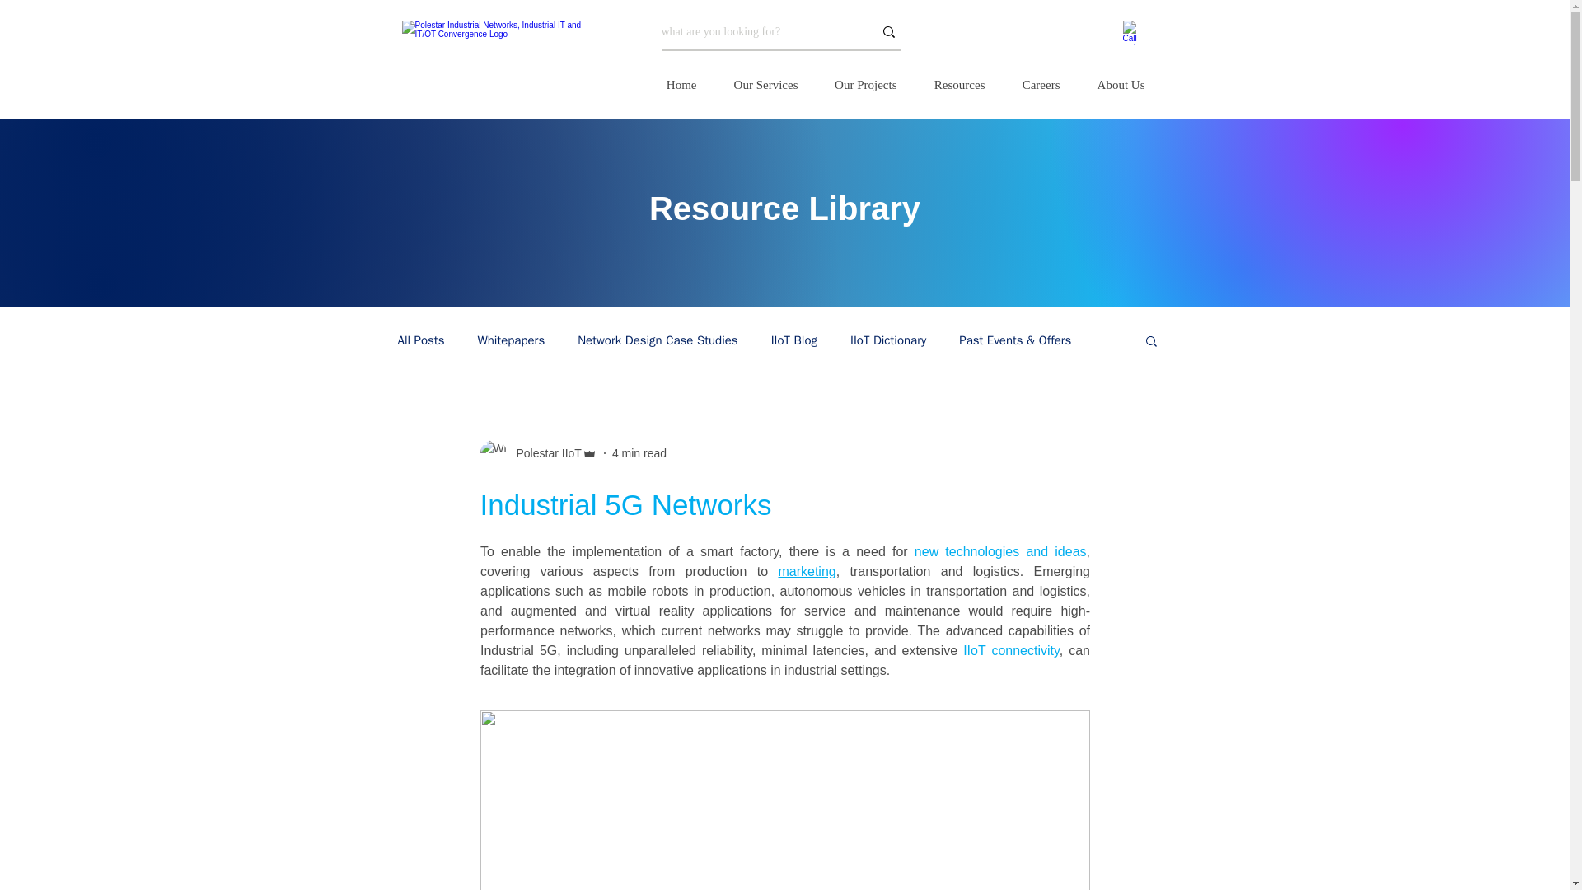 The image size is (1582, 890). What do you see at coordinates (657, 340) in the screenshot?
I see `Network Design Case Studies` at bounding box center [657, 340].